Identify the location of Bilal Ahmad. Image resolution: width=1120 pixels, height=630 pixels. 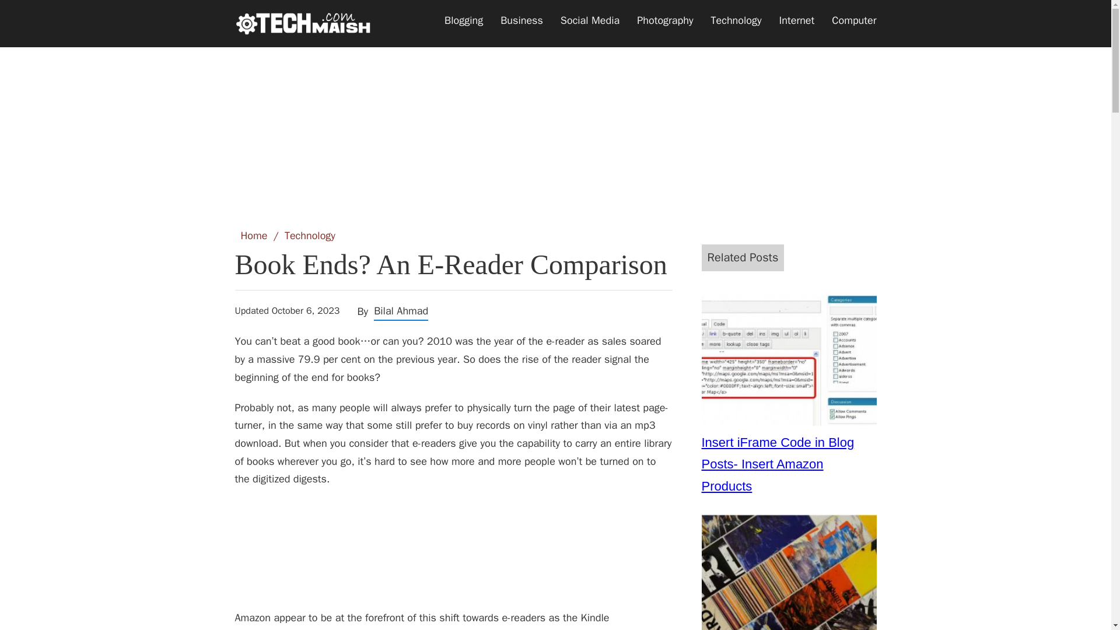
(401, 310).